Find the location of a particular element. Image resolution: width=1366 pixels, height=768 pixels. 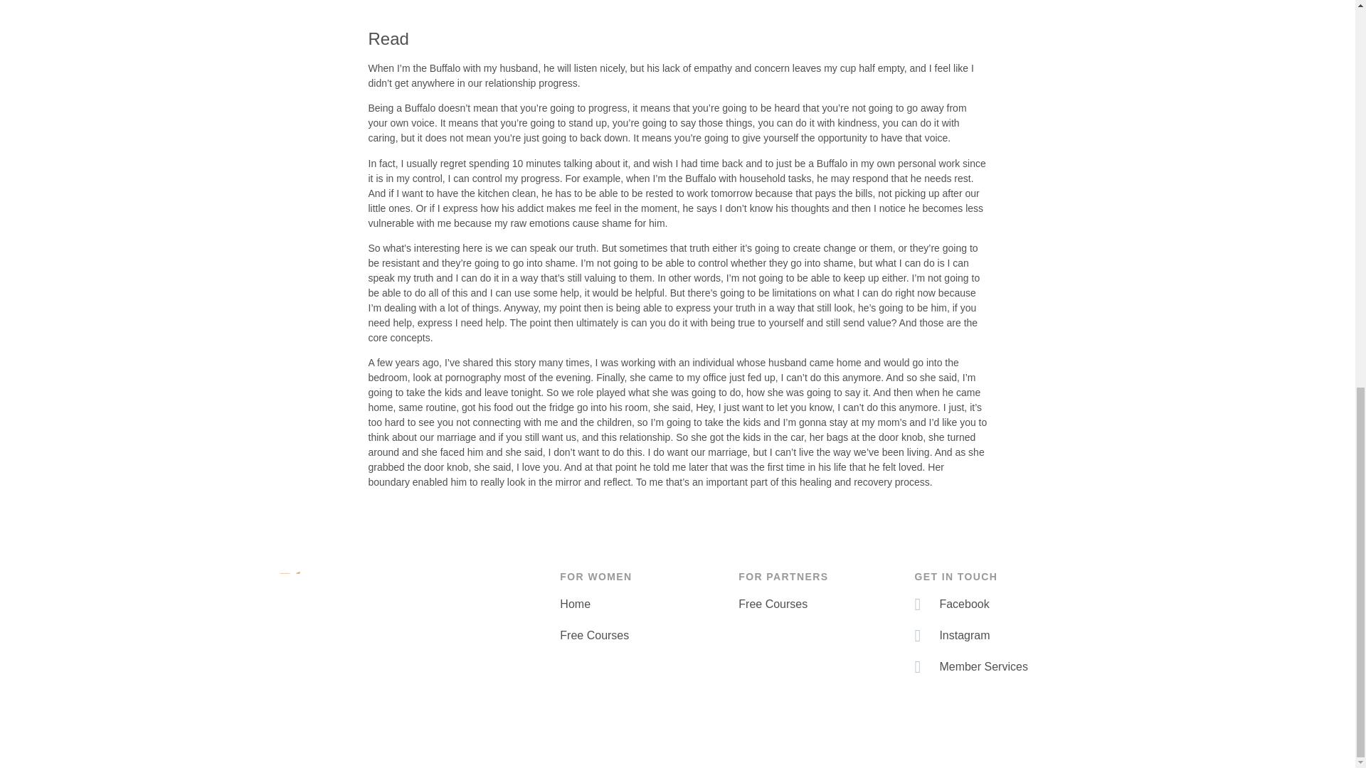

Free Courses is located at coordinates (642, 636).